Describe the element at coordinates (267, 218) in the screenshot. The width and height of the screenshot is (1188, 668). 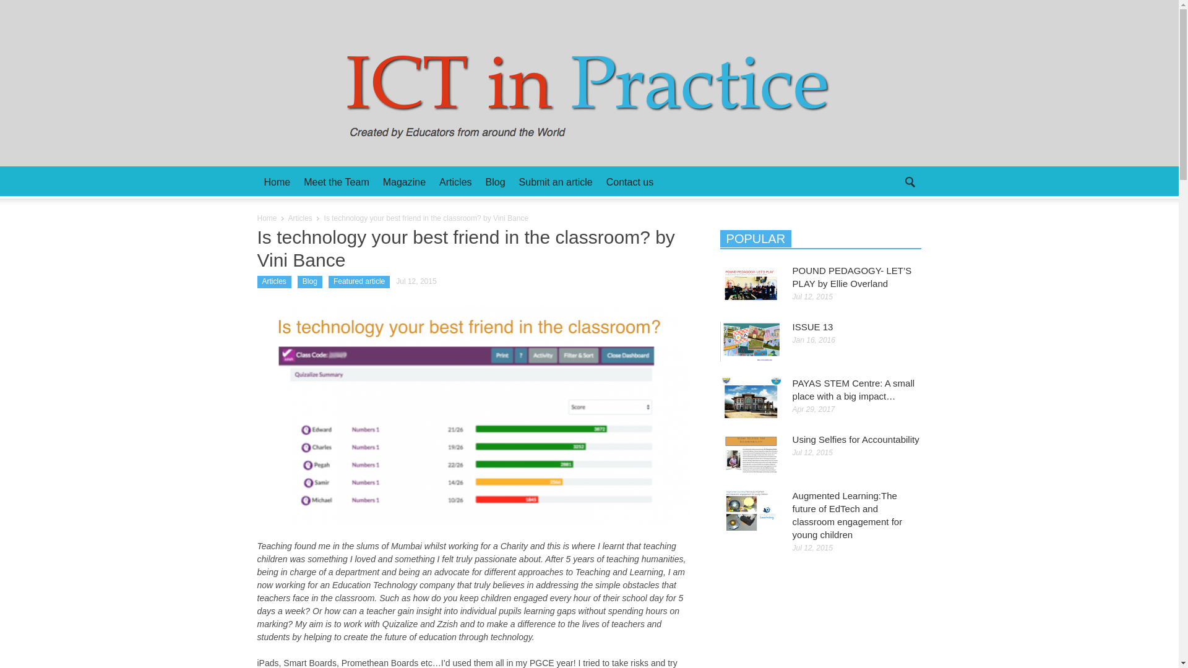
I see `Home` at that location.